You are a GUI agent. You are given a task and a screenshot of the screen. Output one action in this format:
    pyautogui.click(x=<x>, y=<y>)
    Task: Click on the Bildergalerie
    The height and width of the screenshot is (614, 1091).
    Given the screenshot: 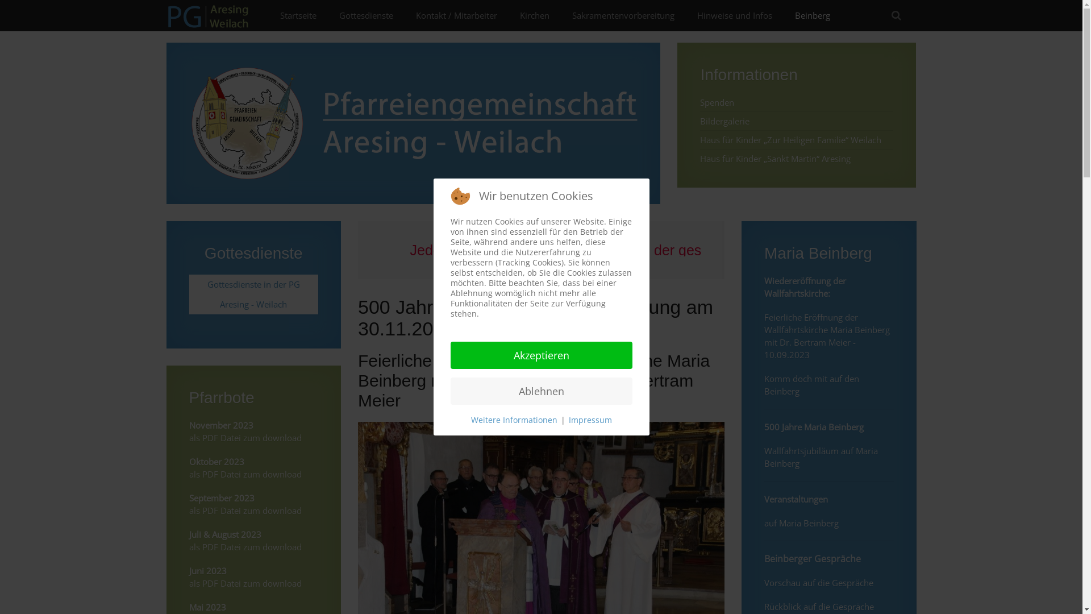 What is the action you would take?
    pyautogui.click(x=725, y=121)
    